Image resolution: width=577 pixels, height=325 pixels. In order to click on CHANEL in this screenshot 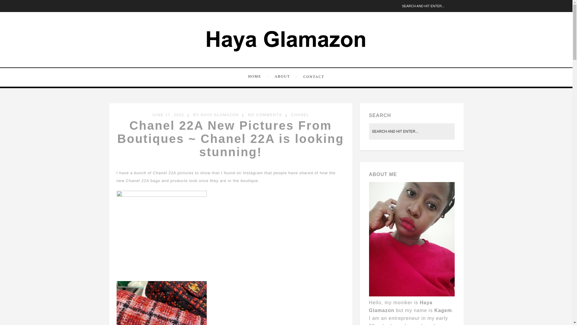, I will do `click(300, 115)`.